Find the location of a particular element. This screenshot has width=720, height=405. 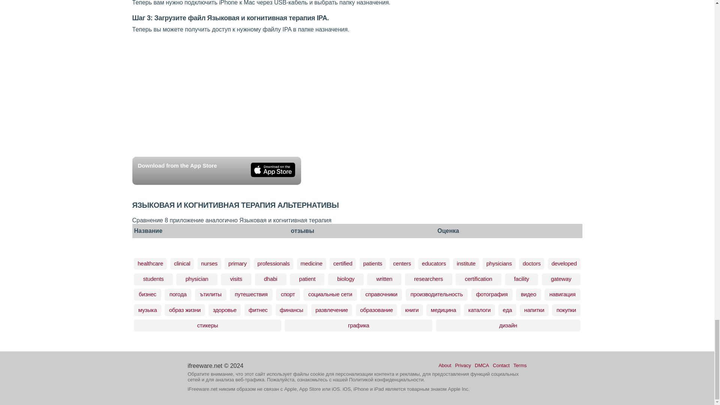

professionals is located at coordinates (274, 263).